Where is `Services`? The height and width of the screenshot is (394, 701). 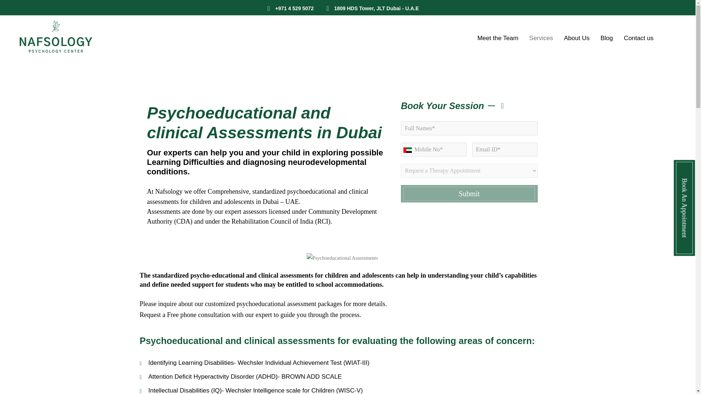 Services is located at coordinates (541, 38).